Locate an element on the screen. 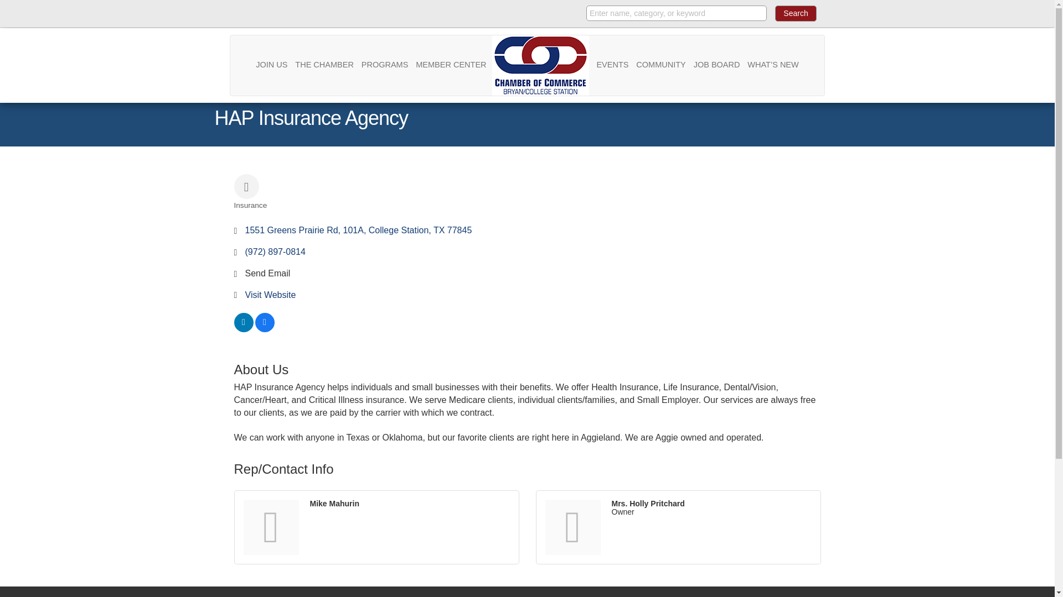  Search is located at coordinates (795, 13).